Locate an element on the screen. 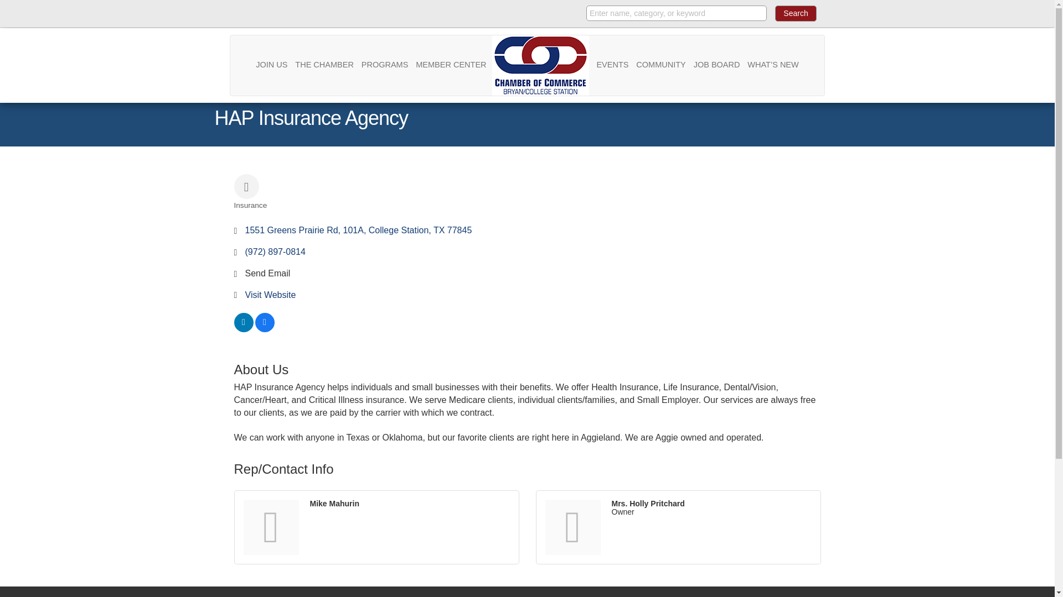  Search is located at coordinates (795, 13).